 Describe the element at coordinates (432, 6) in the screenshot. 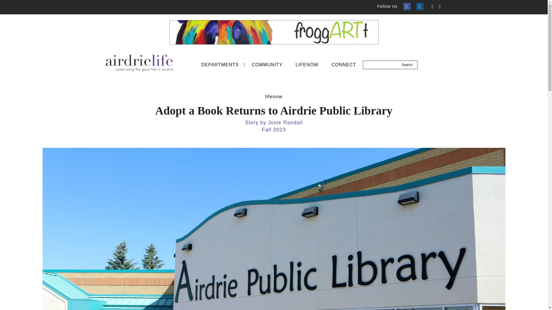

I see `airdrielife magazine's Linkedin Account` at that location.